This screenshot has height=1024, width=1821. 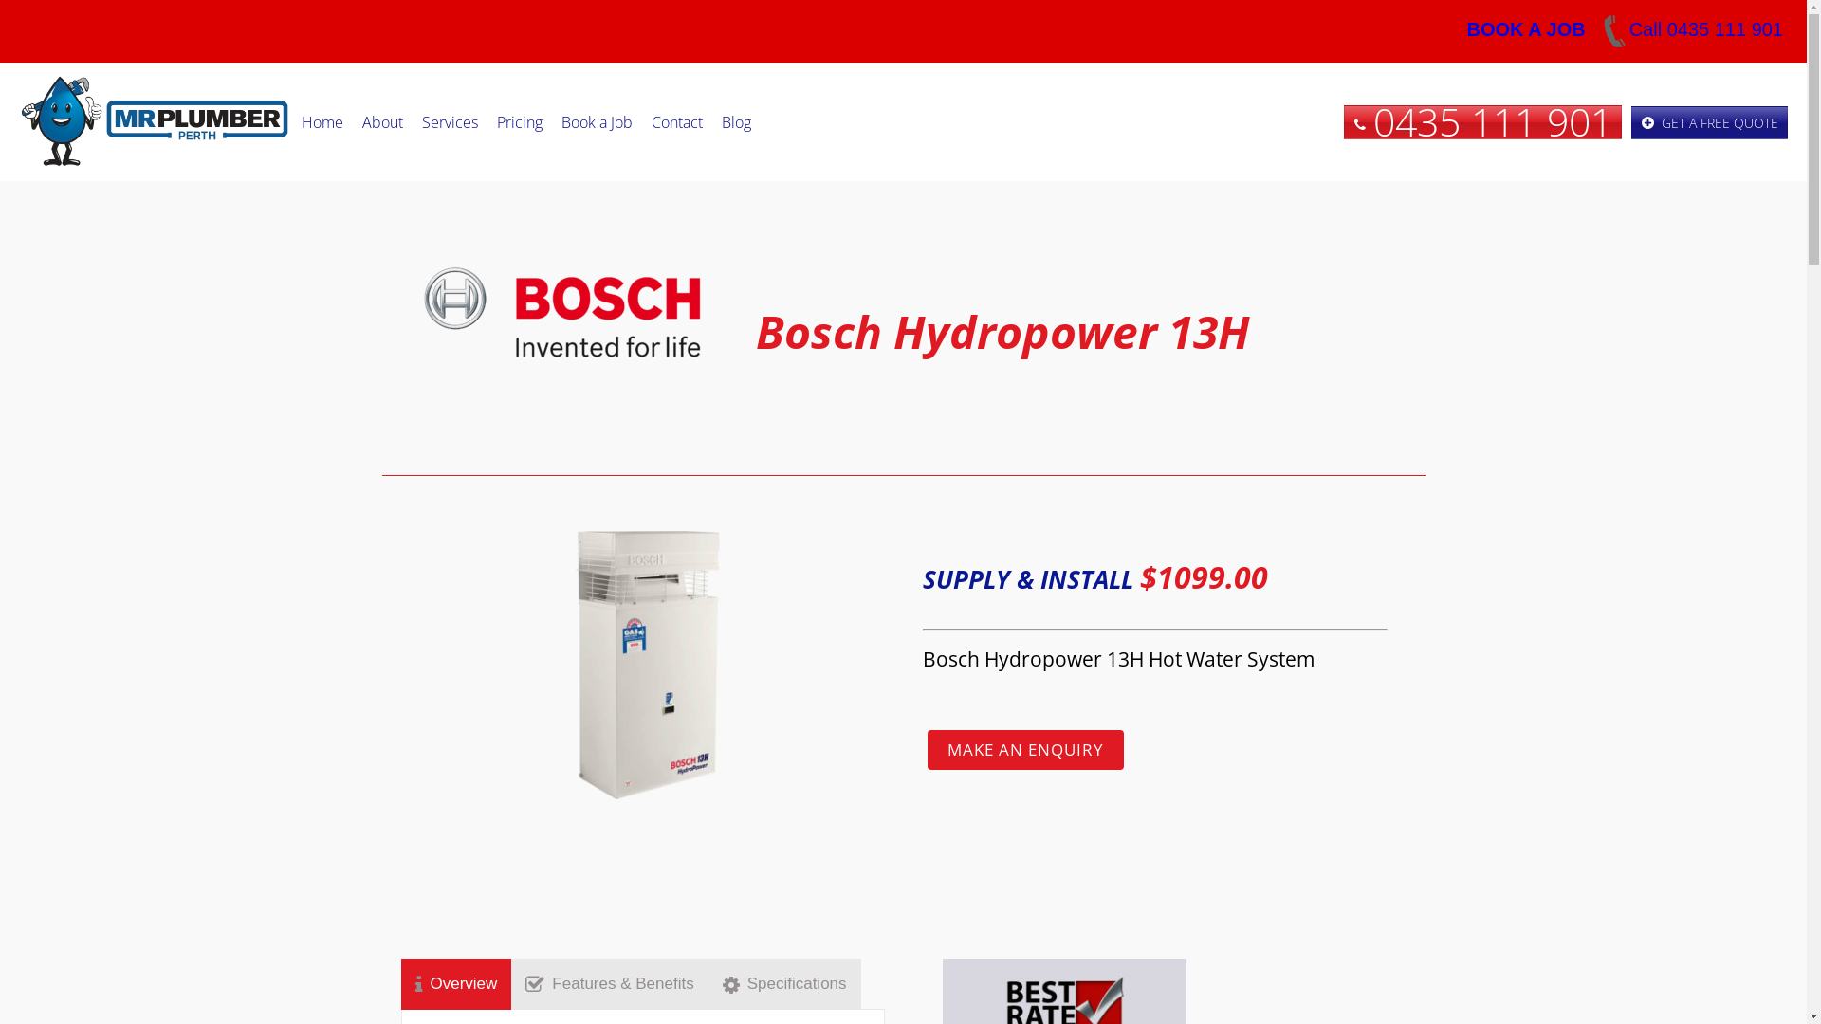 What do you see at coordinates (1483, 123) in the screenshot?
I see `0435 111 901` at bounding box center [1483, 123].